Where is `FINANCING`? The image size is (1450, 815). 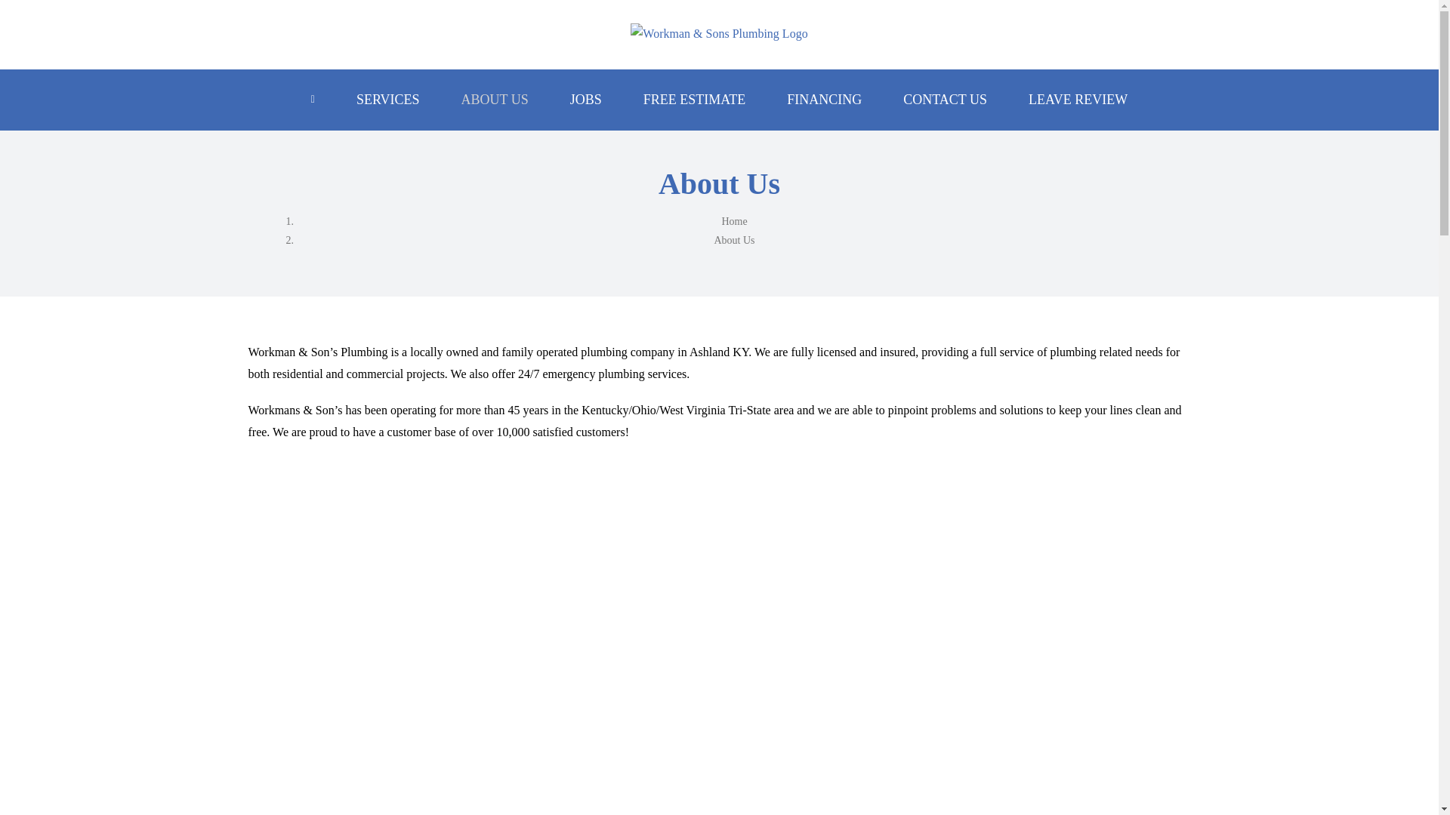
FINANCING is located at coordinates (824, 99).